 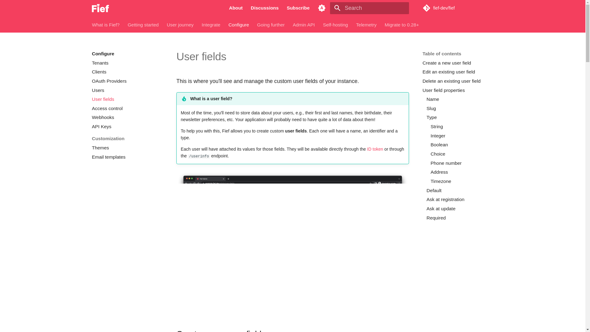 What do you see at coordinates (270, 25) in the screenshot?
I see `Going further` at bounding box center [270, 25].